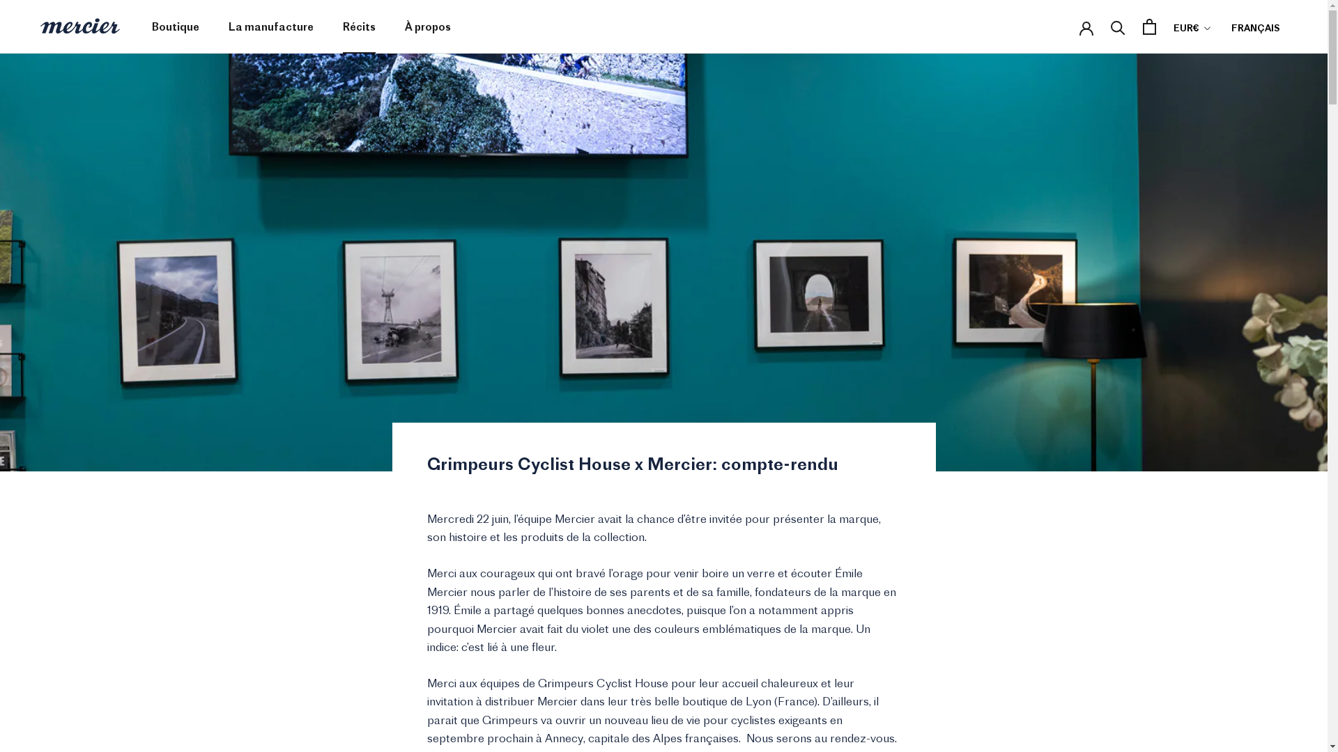  What do you see at coordinates (1217, 170) in the screenshot?
I see `BAM` at bounding box center [1217, 170].